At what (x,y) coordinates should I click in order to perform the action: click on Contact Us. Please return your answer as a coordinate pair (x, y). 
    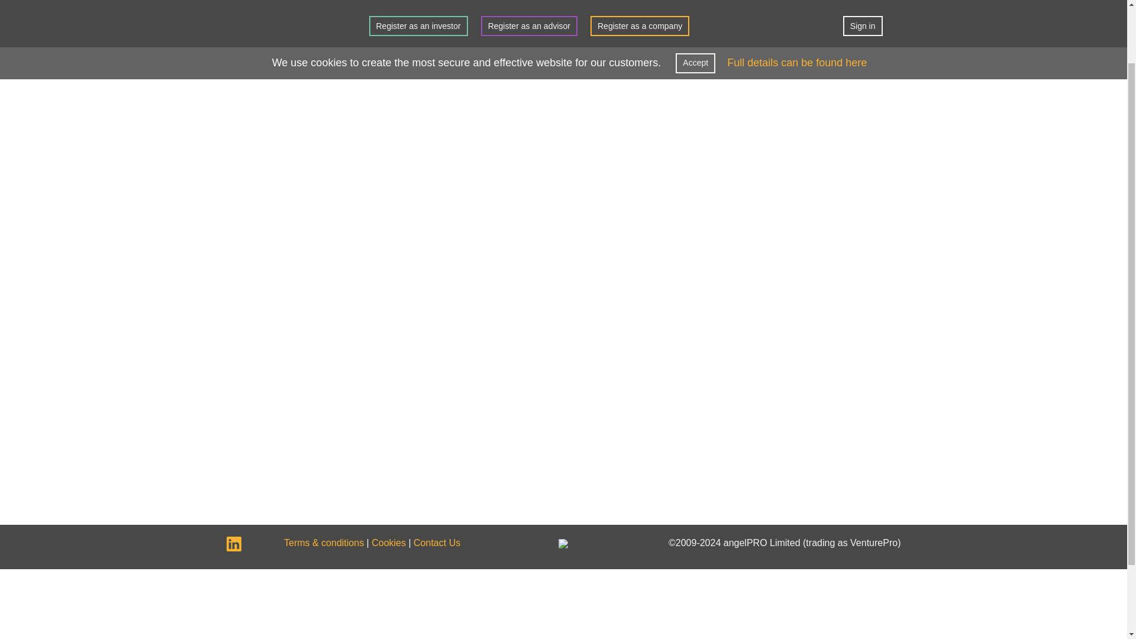
    Looking at the image, I should click on (437, 543).